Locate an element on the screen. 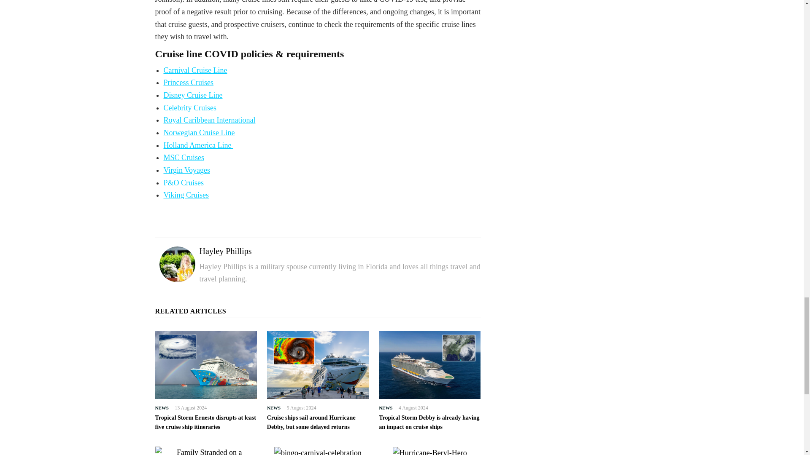 This screenshot has width=810, height=455. Virgin Voyages is located at coordinates (186, 170).